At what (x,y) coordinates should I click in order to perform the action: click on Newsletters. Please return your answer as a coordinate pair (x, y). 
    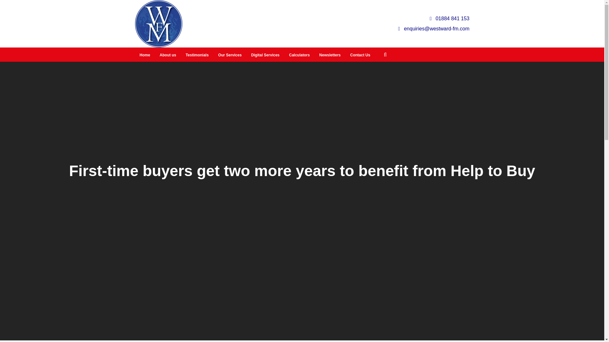
    Looking at the image, I should click on (330, 55).